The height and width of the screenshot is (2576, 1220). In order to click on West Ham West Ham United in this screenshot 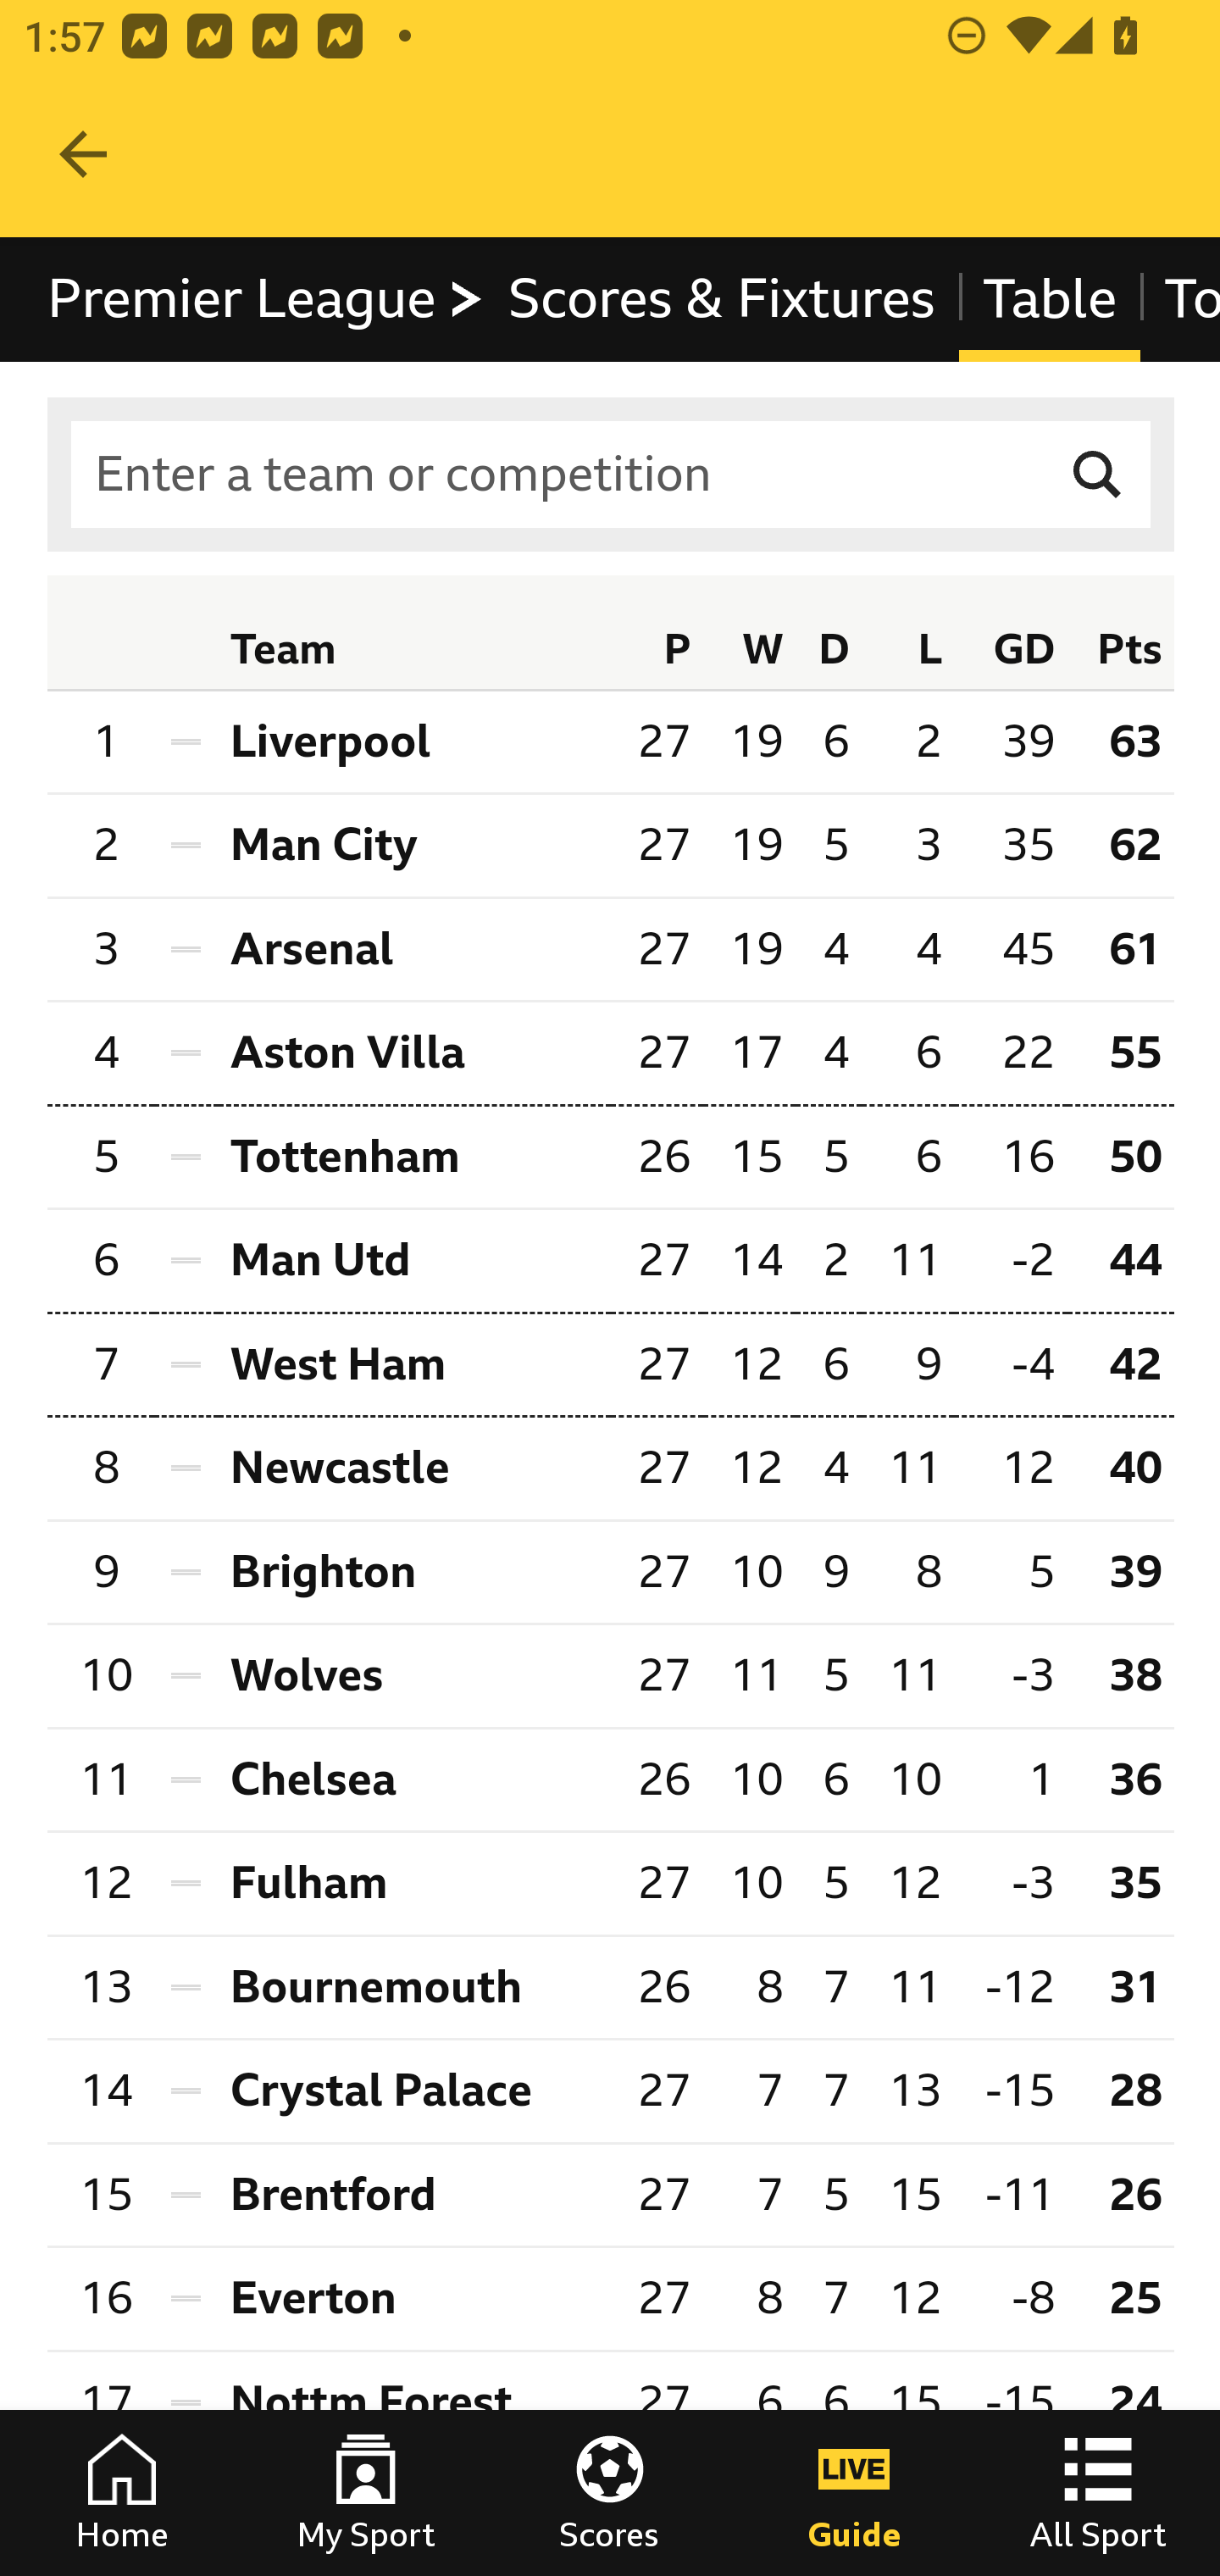, I will do `click(414, 1363)`.